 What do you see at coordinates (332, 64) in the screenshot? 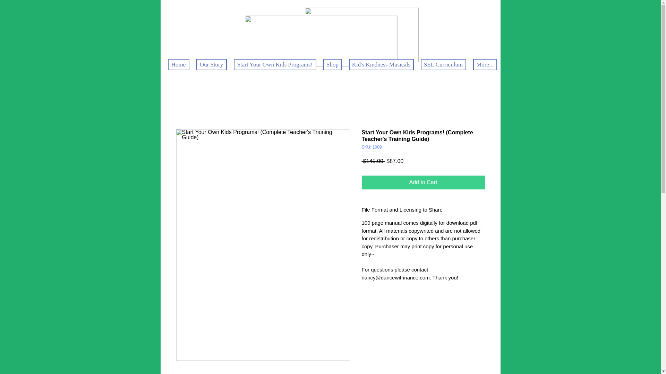
I see `Shop` at bounding box center [332, 64].